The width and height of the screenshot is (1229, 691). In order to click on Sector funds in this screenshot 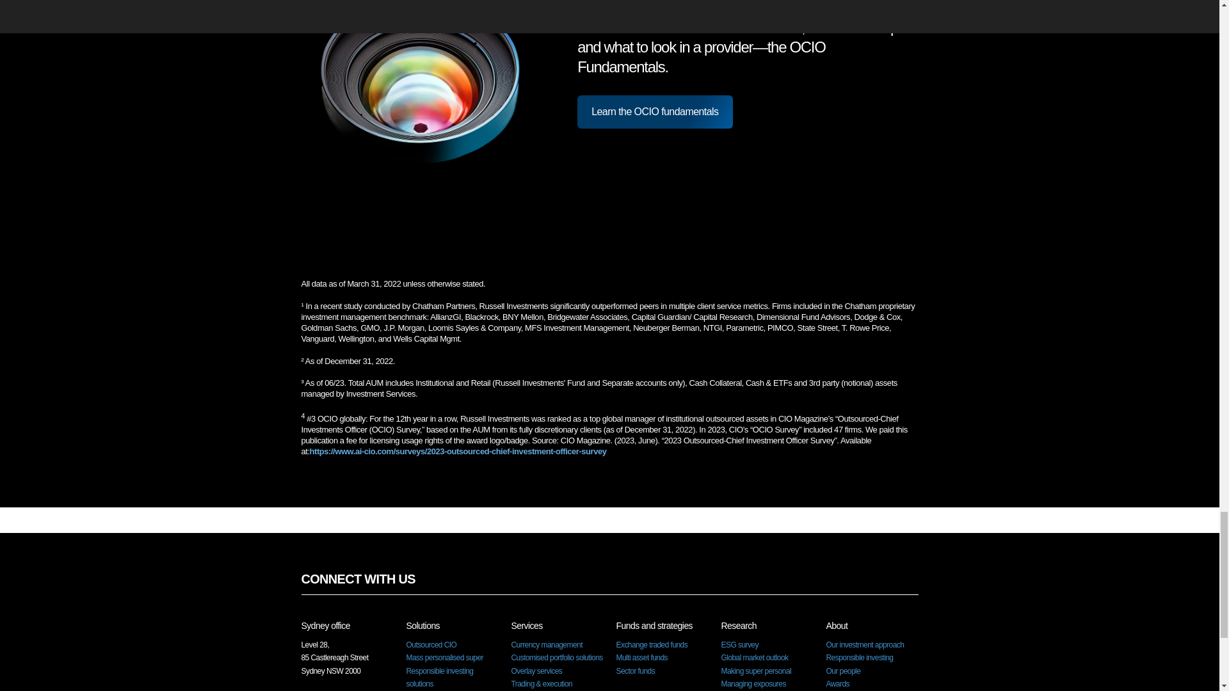, I will do `click(635, 671)`.